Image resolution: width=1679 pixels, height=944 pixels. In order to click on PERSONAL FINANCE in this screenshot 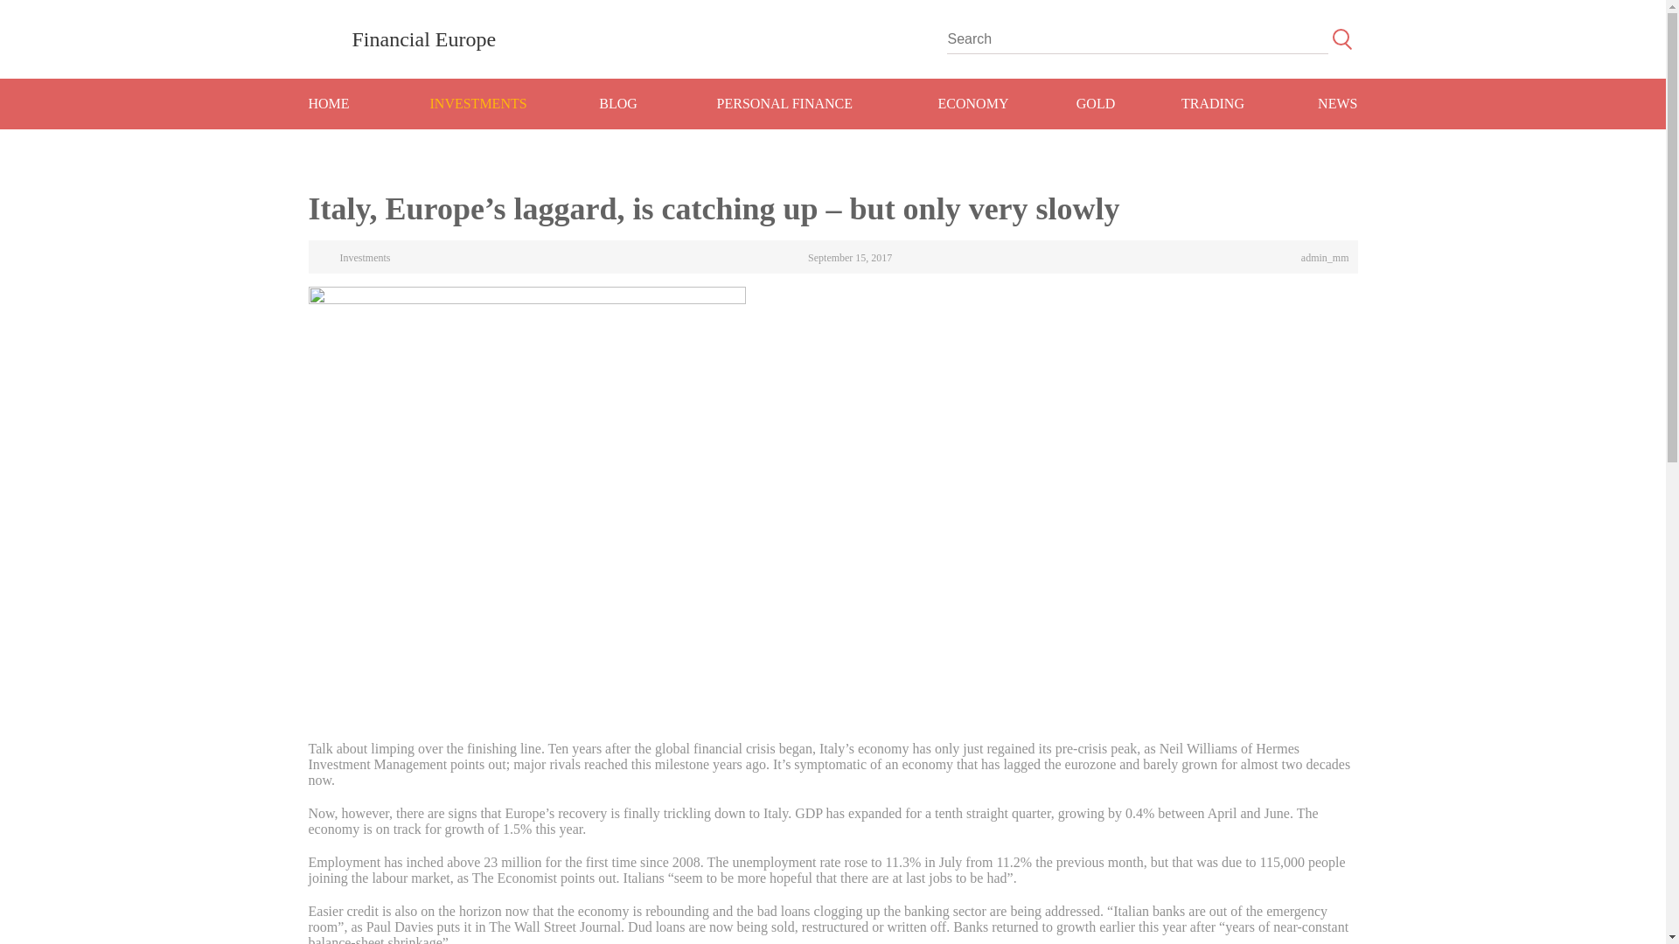, I will do `click(785, 103)`.